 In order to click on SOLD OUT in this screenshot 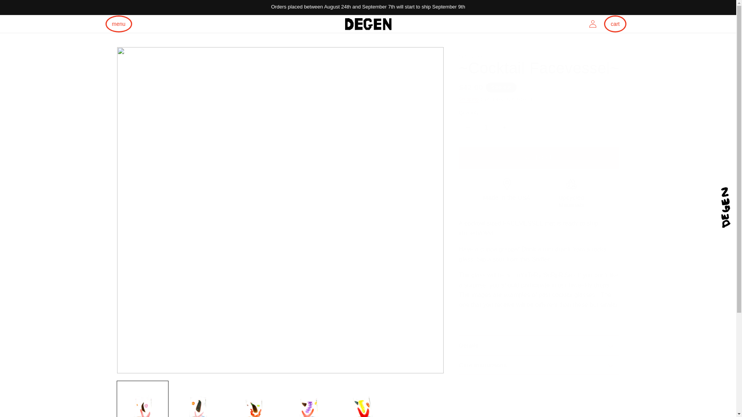, I will do `click(539, 158)`.